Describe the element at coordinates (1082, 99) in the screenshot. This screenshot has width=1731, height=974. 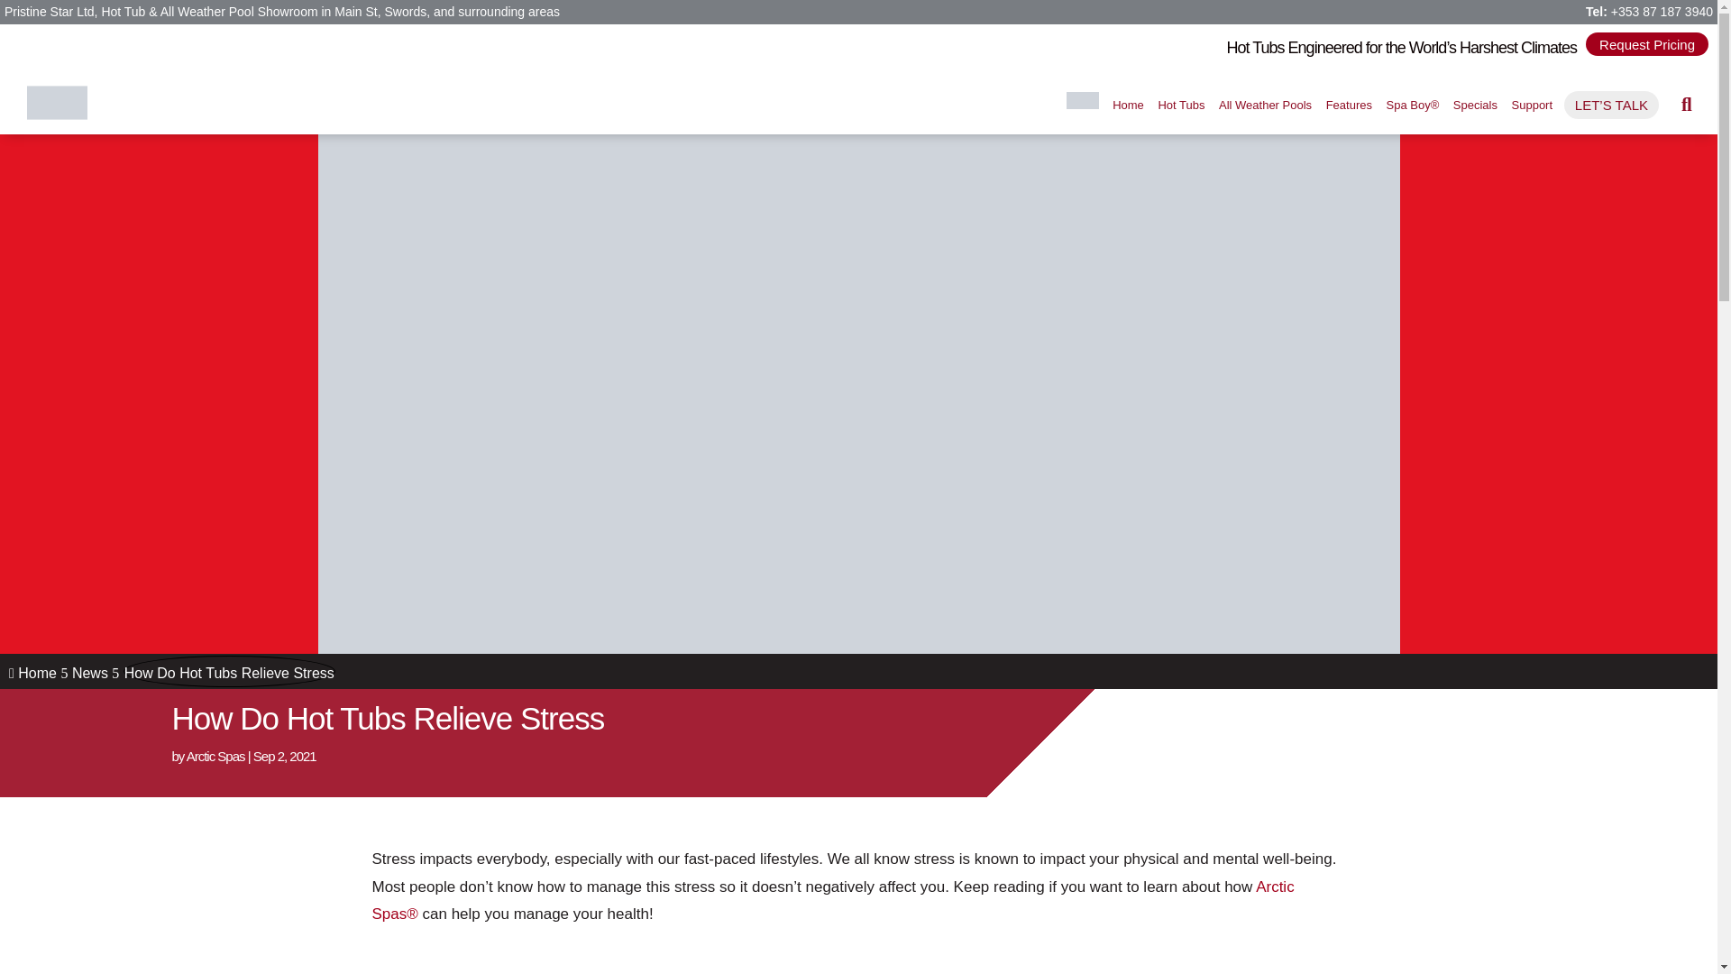
I see `Choose Your Location` at that location.